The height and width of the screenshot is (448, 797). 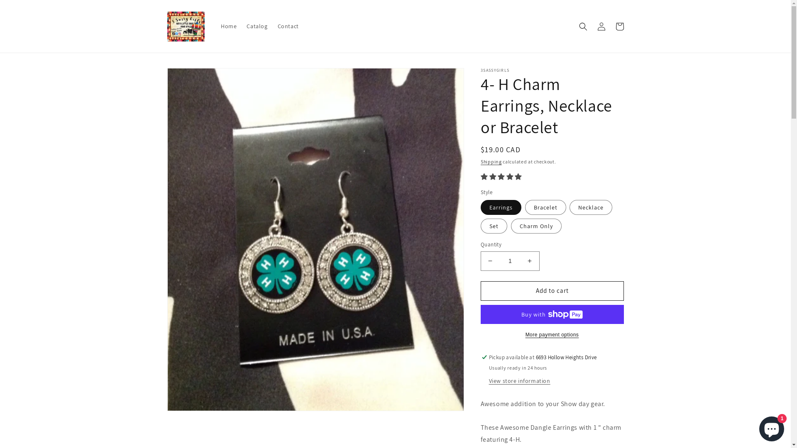 I want to click on Home, so click(x=229, y=26).